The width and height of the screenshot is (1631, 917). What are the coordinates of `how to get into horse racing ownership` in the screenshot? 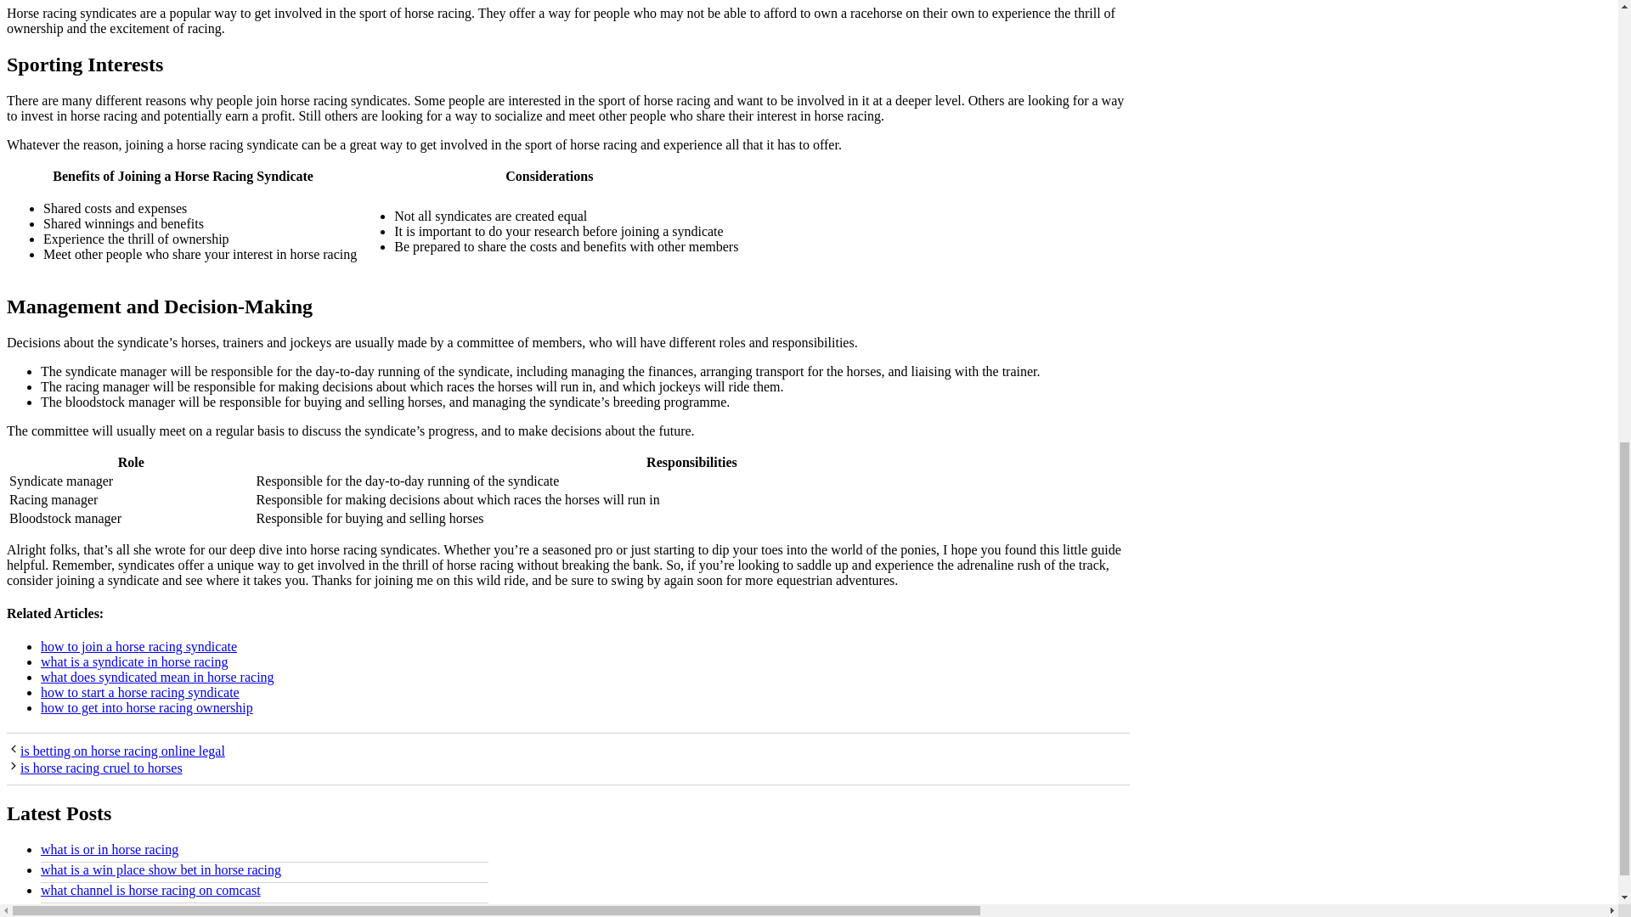 It's located at (146, 708).